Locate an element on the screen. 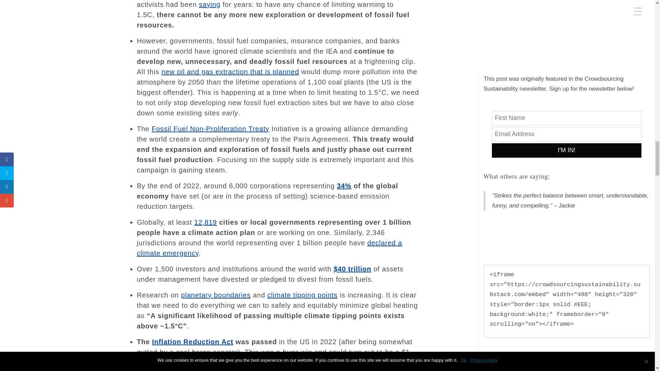  Inflation Reduction Act is located at coordinates (192, 341).